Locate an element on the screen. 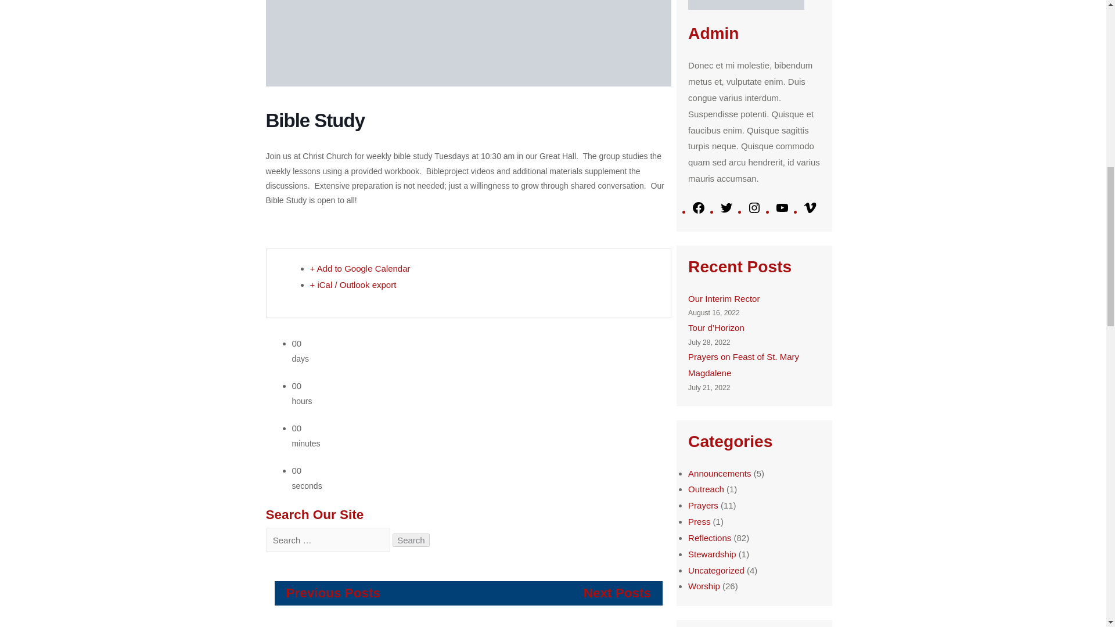  Previous Posts is located at coordinates (332, 592).